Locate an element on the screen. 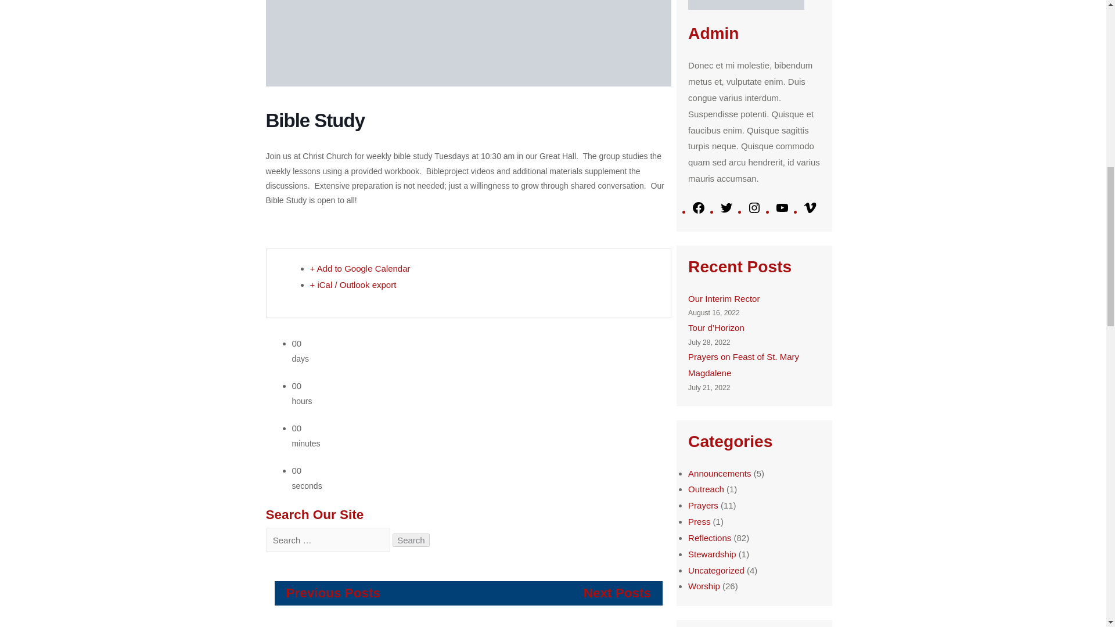  Previous Posts is located at coordinates (332, 592).